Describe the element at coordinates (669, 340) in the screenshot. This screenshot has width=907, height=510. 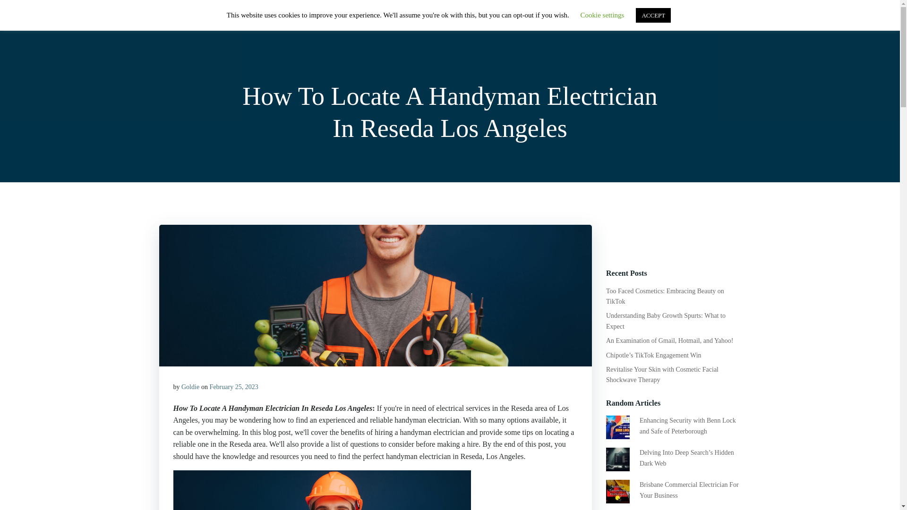
I see `An Examination of Gmail, Hotmail, and Yahoo!` at that location.